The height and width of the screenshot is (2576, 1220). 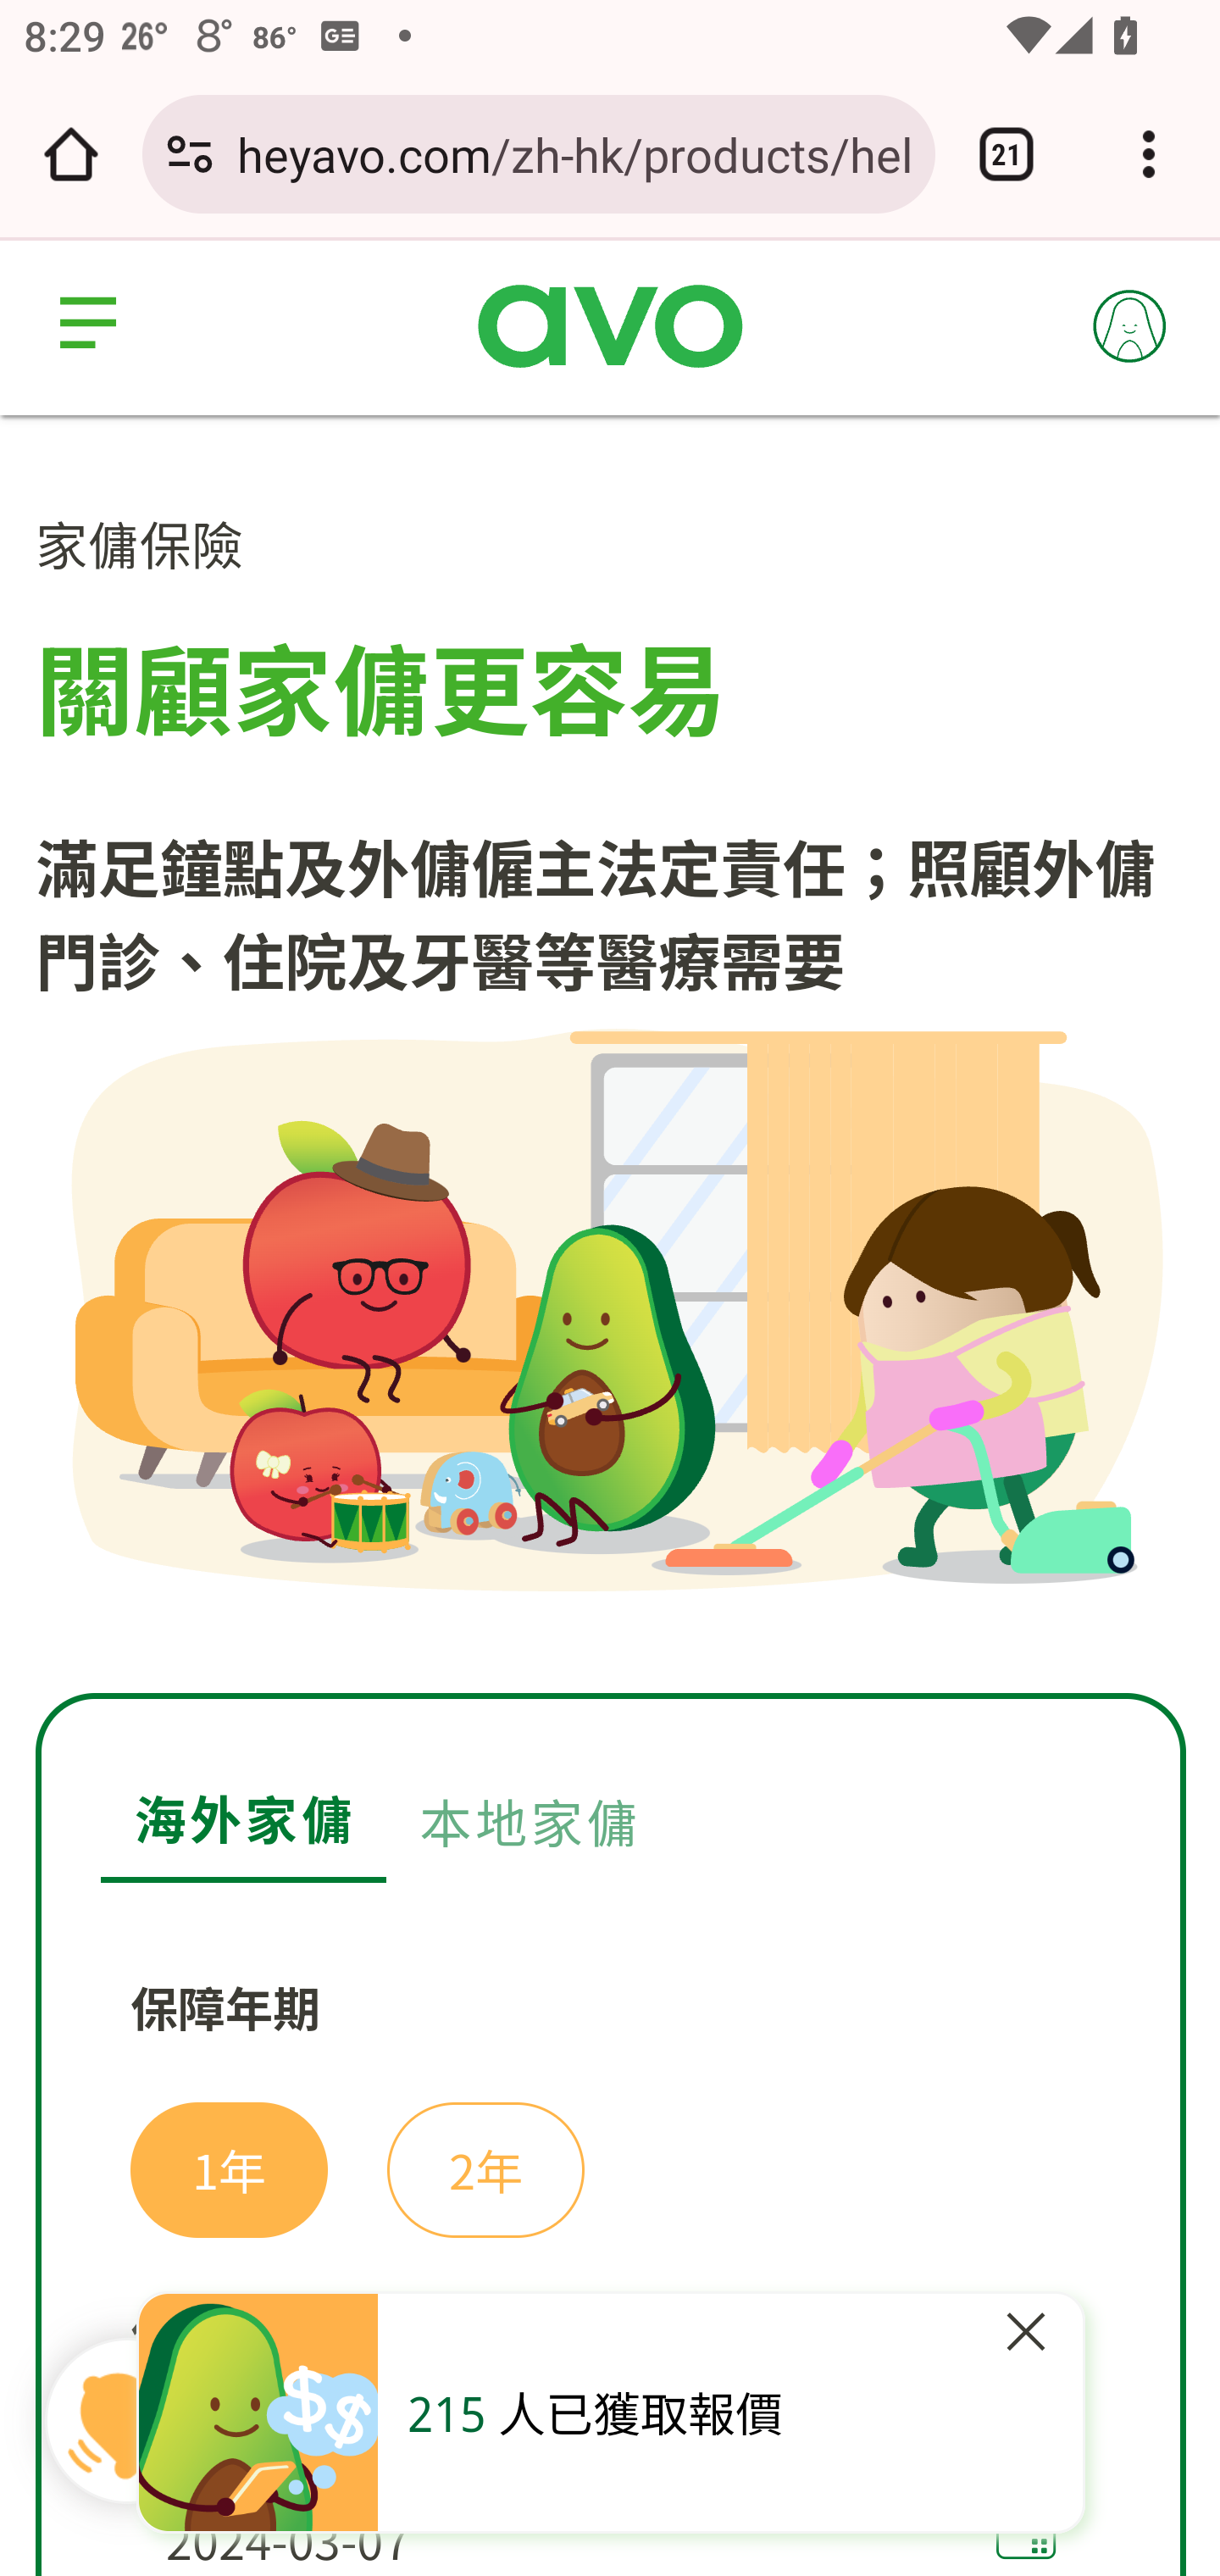 What do you see at coordinates (71, 154) in the screenshot?
I see `Open the home page` at bounding box center [71, 154].